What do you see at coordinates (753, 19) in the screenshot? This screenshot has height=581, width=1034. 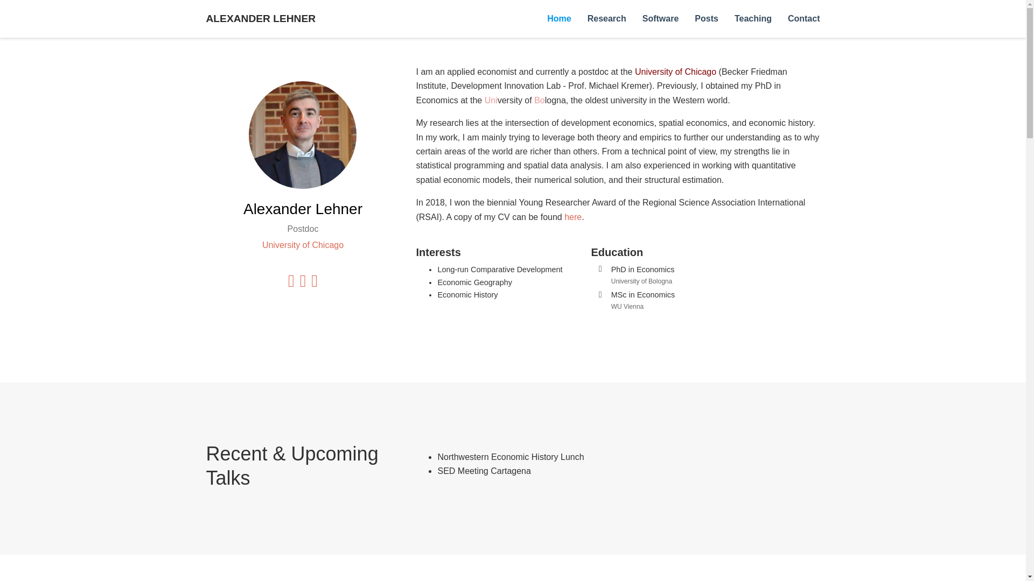 I see `Teaching` at bounding box center [753, 19].